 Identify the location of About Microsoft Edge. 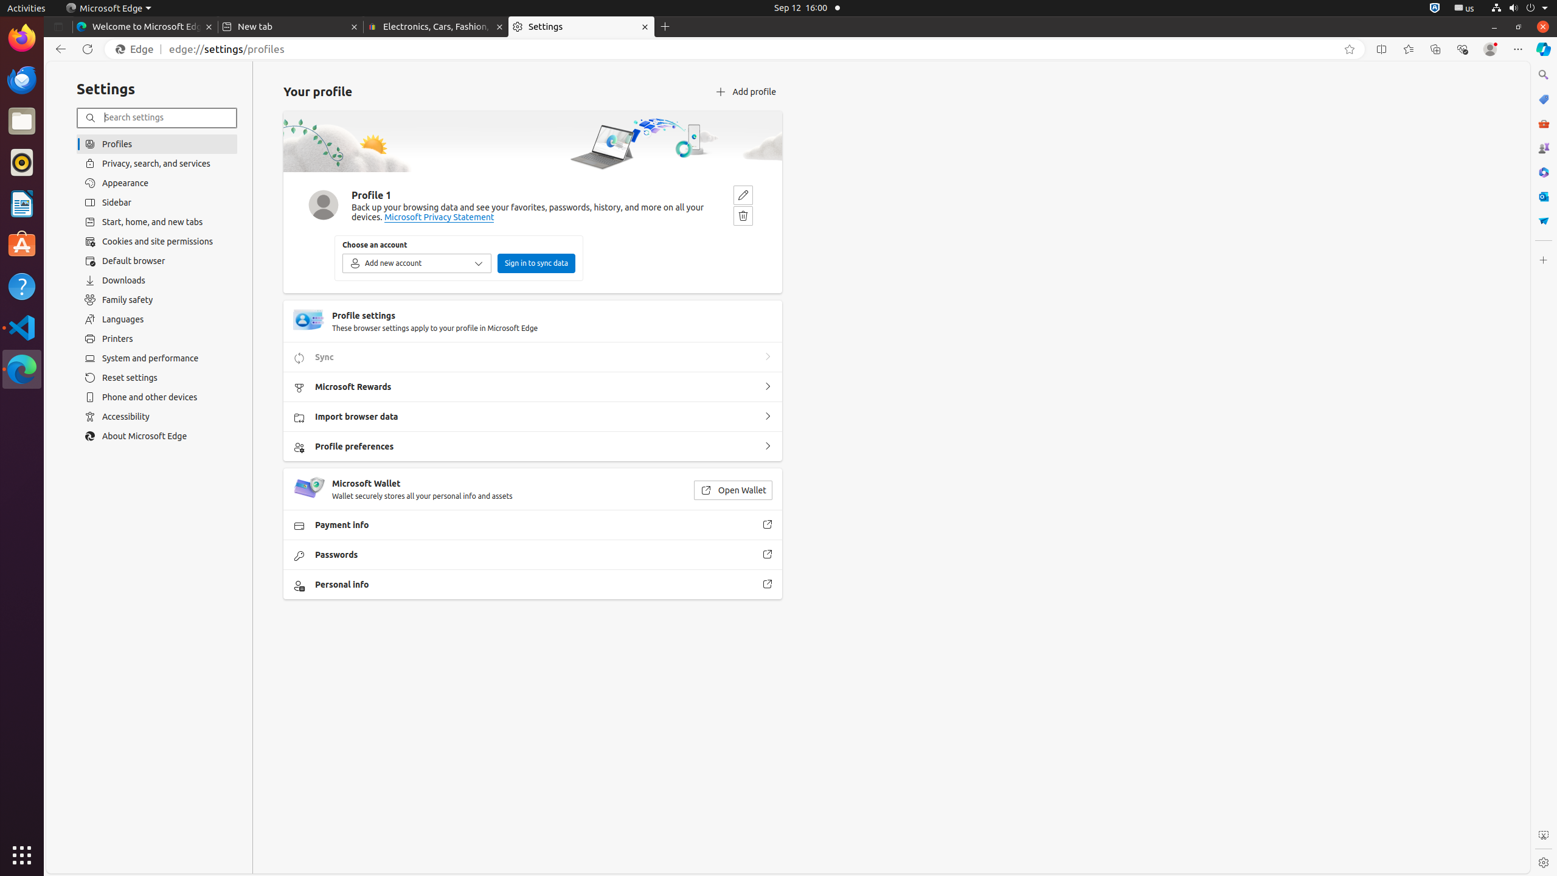
(157, 436).